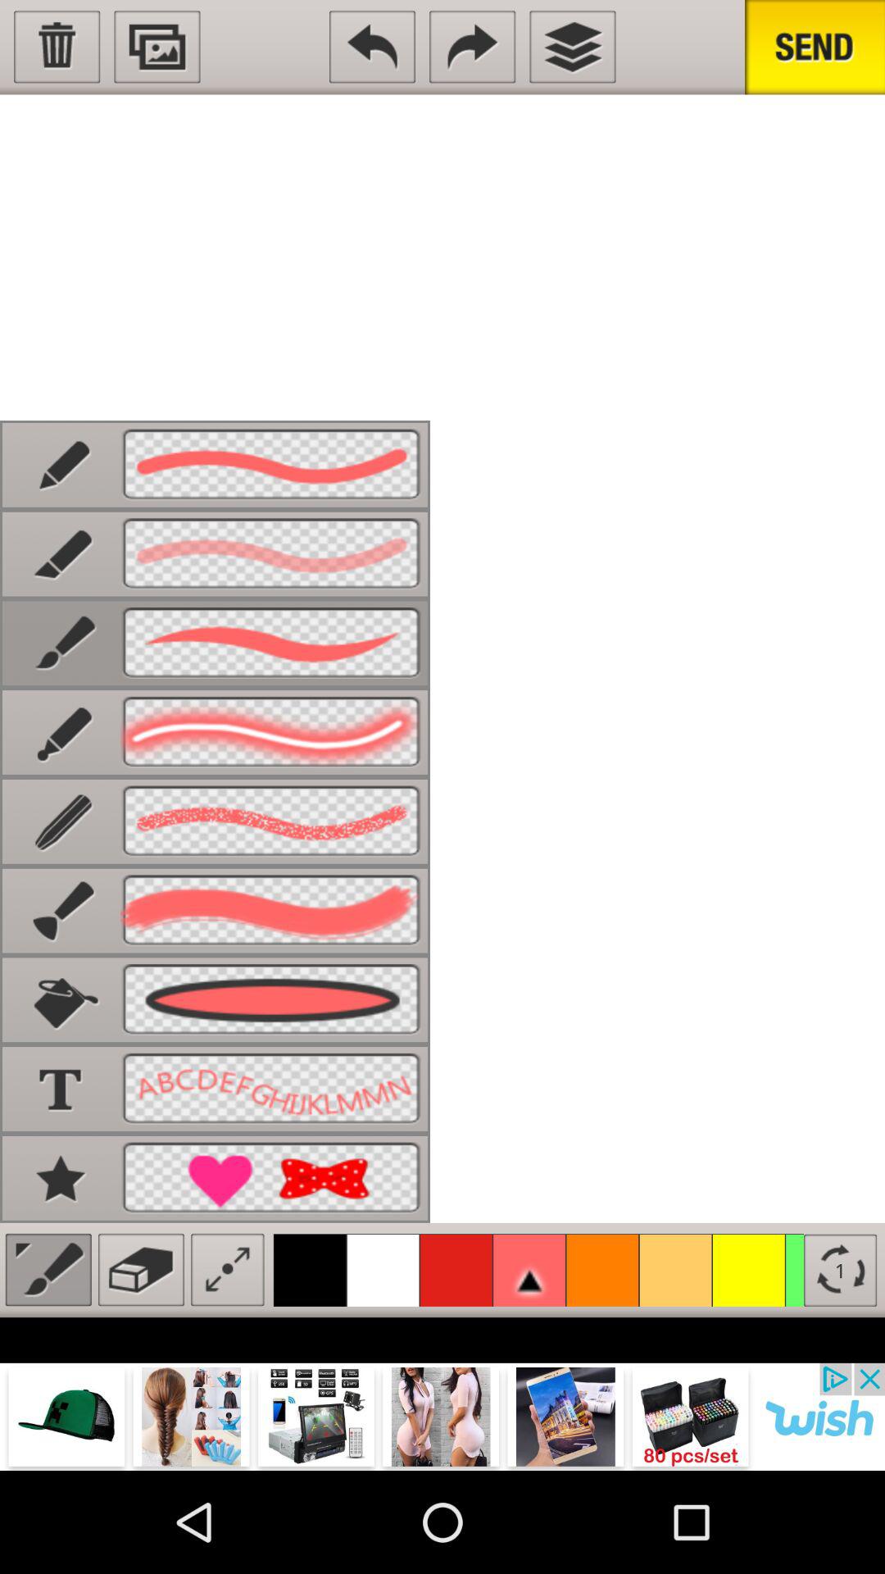 This screenshot has height=1574, width=885. Describe the element at coordinates (48, 1269) in the screenshot. I see `paint brush` at that location.